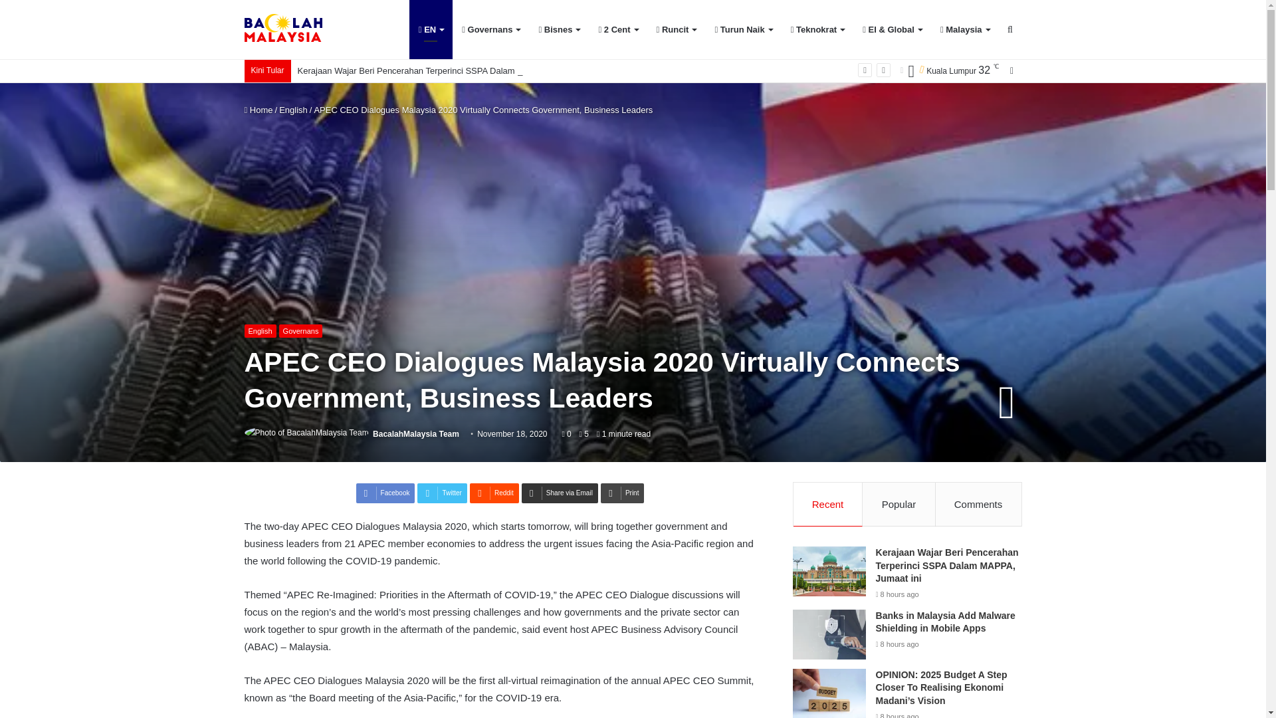 This screenshot has width=1276, height=718. What do you see at coordinates (385, 493) in the screenshot?
I see `Facebook` at bounding box center [385, 493].